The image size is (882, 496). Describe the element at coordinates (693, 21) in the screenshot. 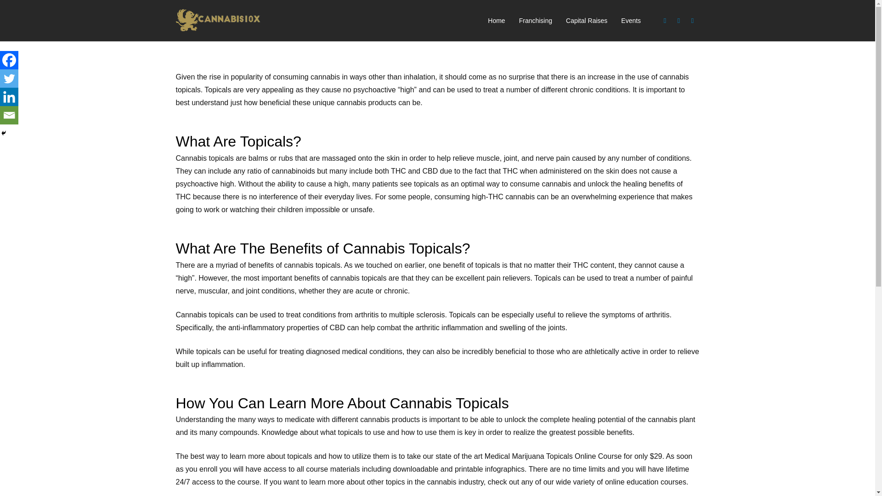

I see `LinkedIn` at that location.